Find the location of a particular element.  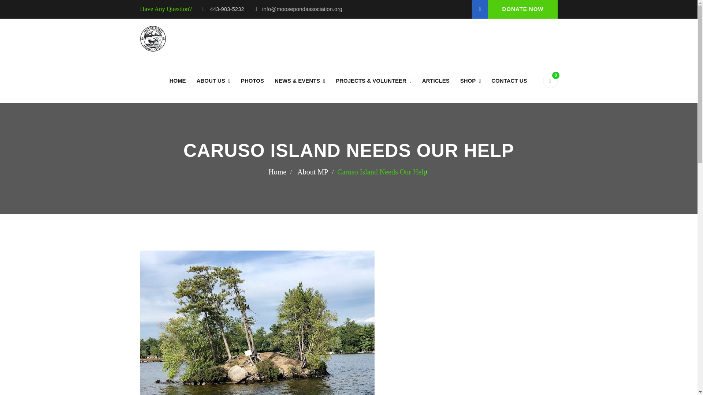

Arctica is located at coordinates (152, 39).